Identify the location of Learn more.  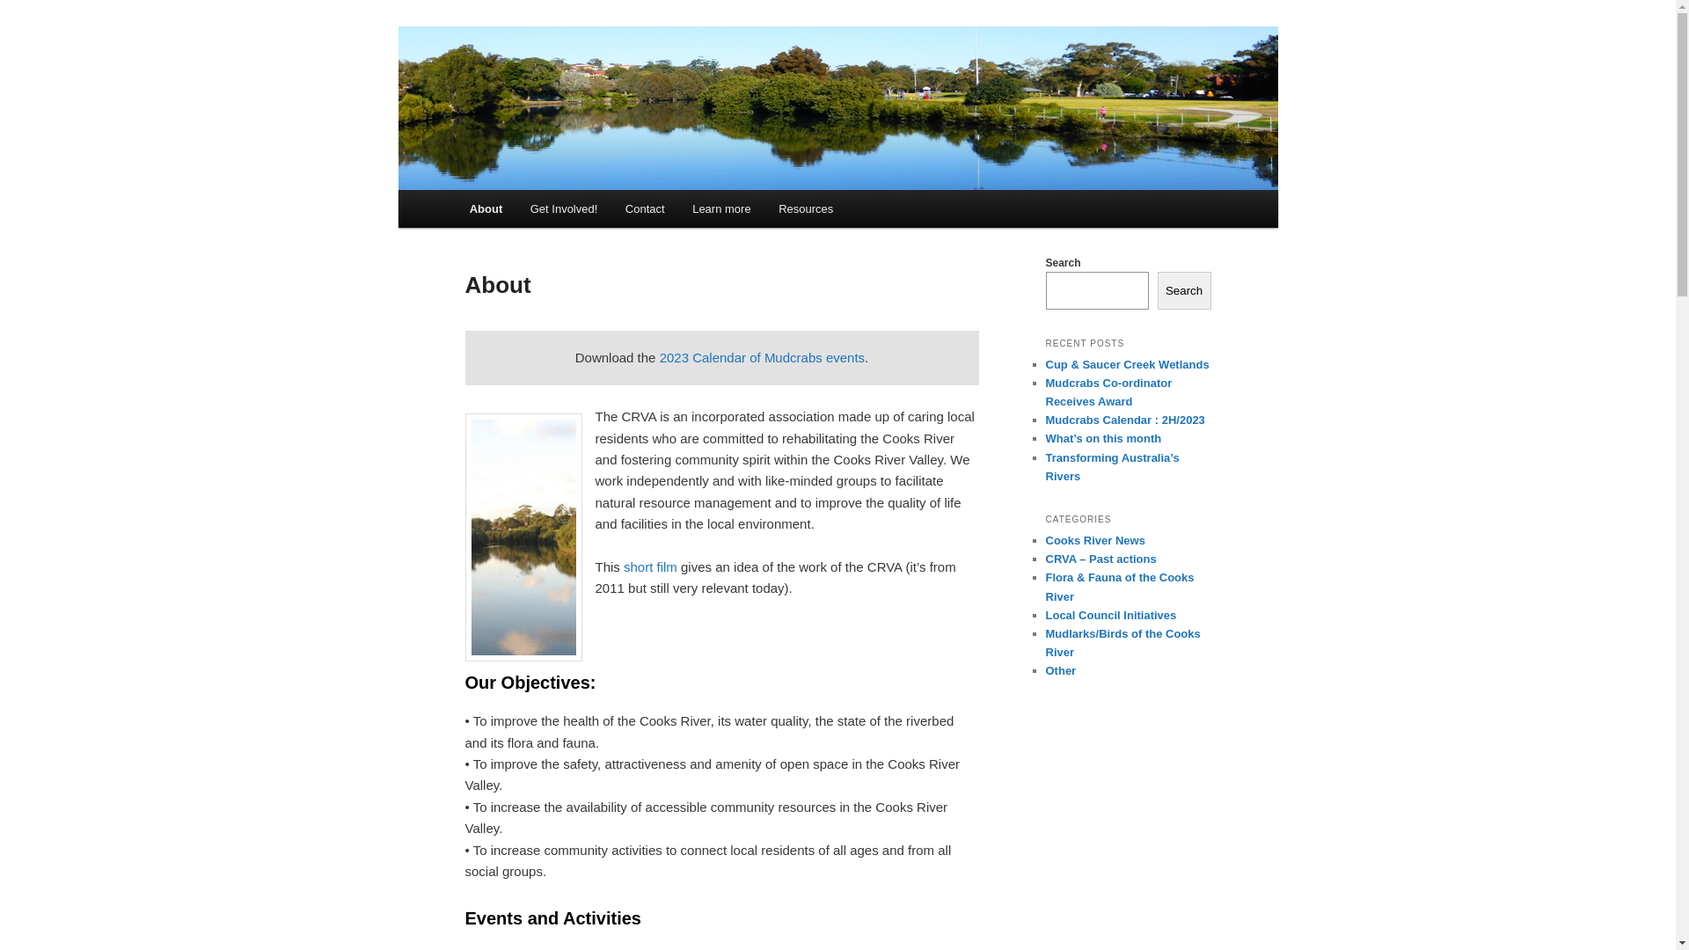
(721, 209).